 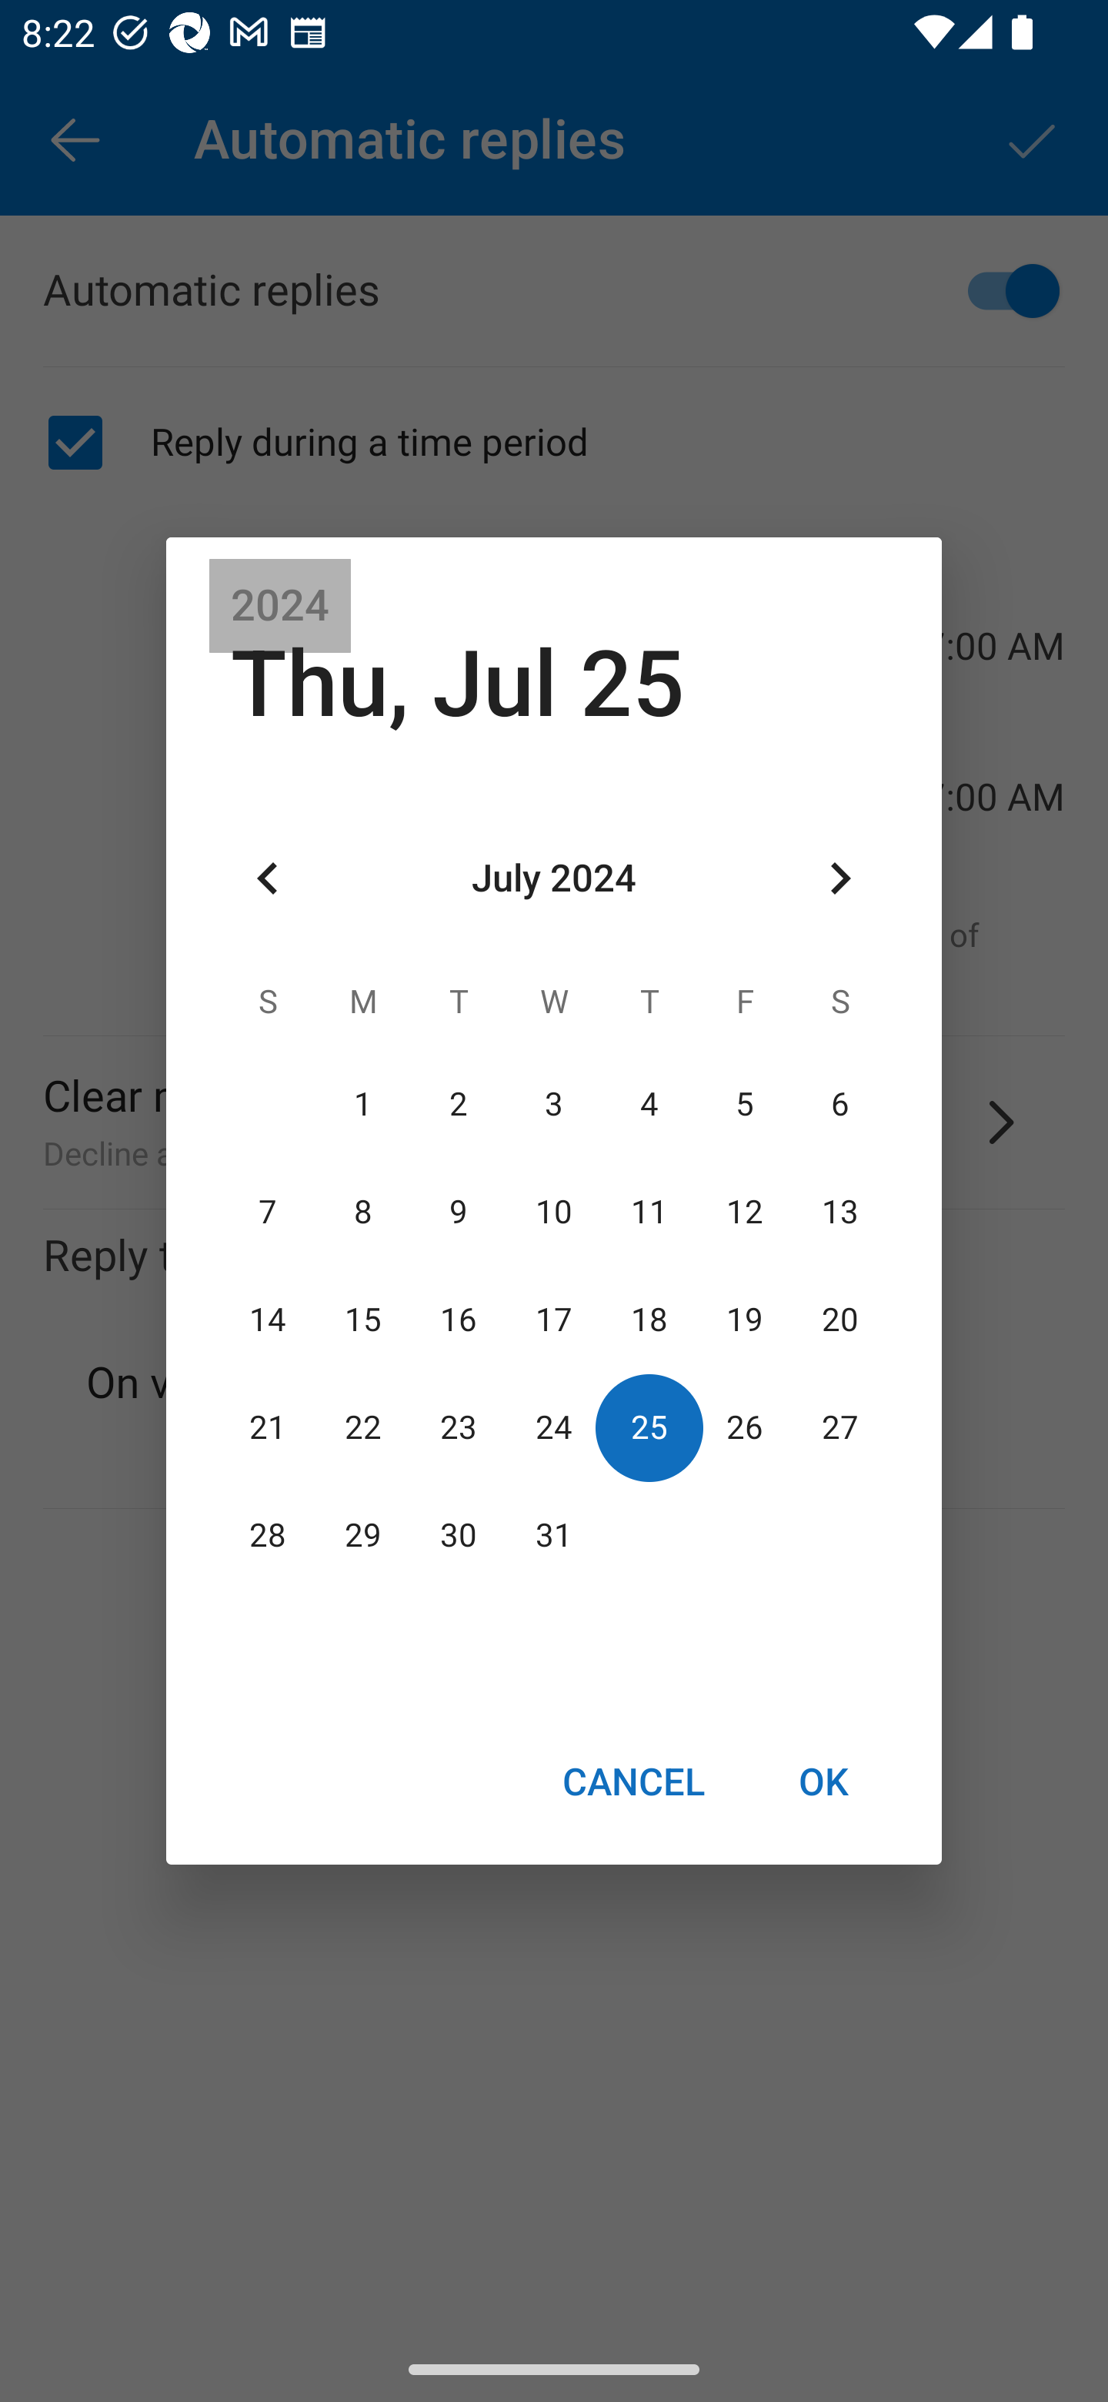 What do you see at coordinates (268, 1320) in the screenshot?
I see `14 14 July 2024` at bounding box center [268, 1320].